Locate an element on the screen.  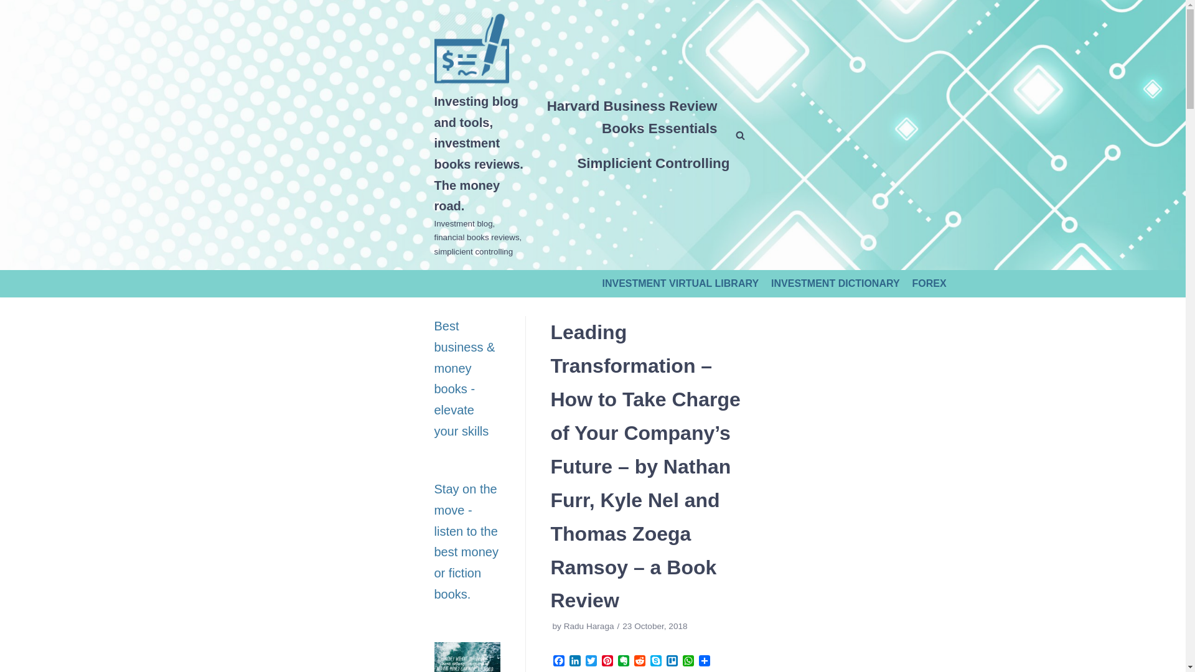
Skip to content is located at coordinates (12, 6).